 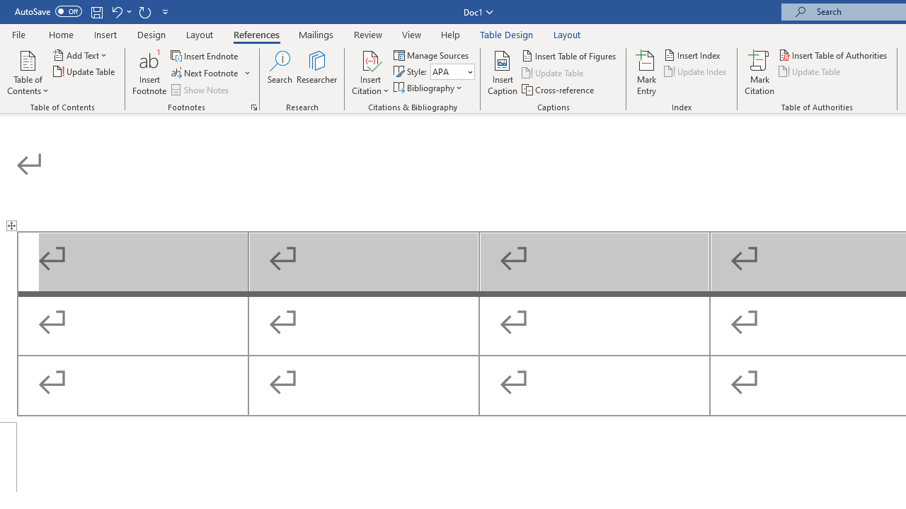 What do you see at coordinates (120, 11) in the screenshot?
I see `Undo Outline Move Up` at bounding box center [120, 11].